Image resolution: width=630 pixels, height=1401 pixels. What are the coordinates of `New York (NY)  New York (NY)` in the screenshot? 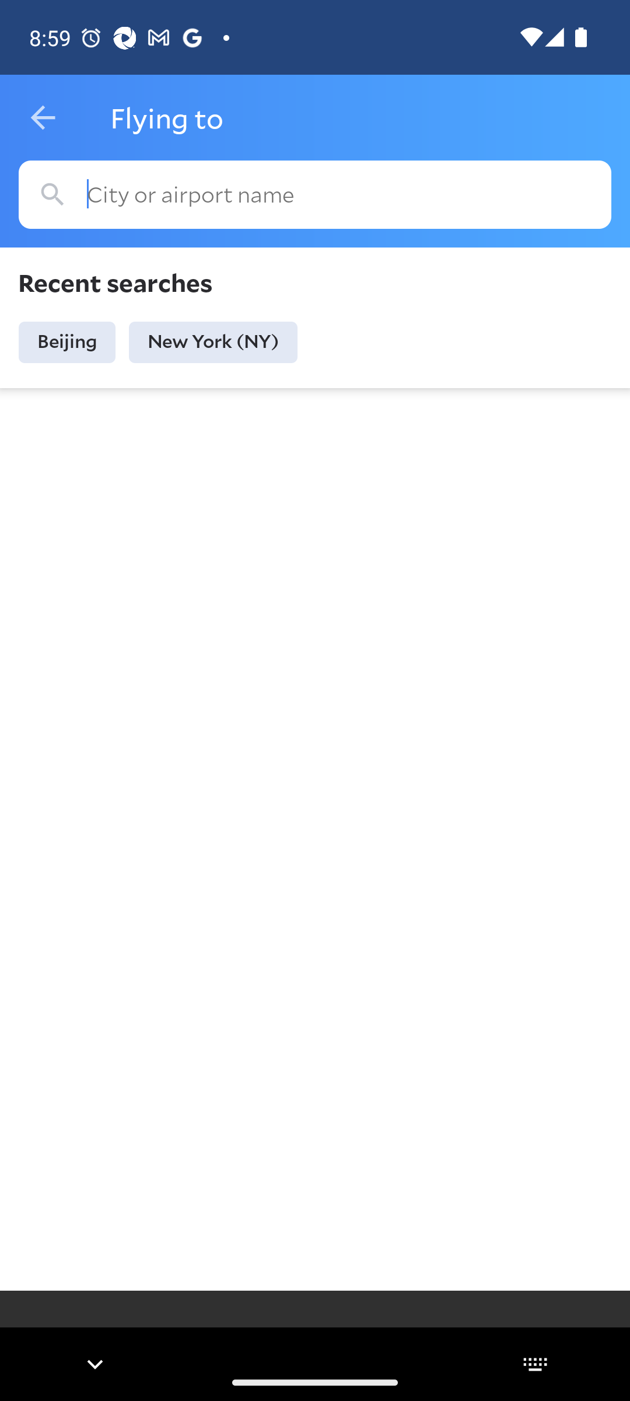 It's located at (213, 342).